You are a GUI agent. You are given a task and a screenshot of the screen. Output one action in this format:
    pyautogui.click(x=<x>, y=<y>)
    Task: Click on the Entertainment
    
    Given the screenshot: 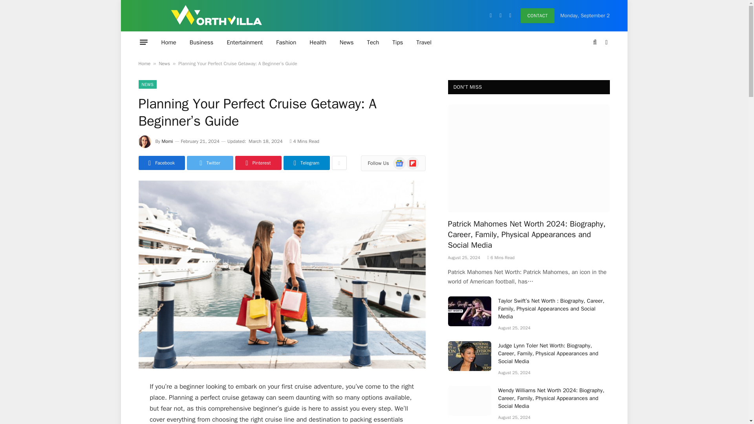 What is the action you would take?
    pyautogui.click(x=244, y=42)
    